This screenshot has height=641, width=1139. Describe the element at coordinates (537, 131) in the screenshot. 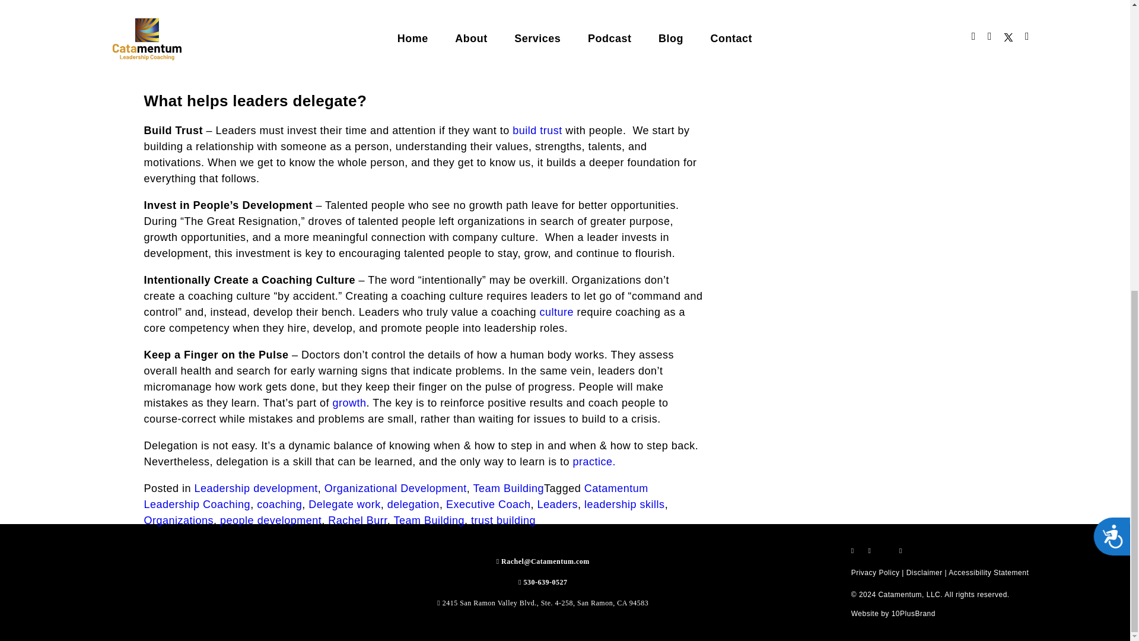

I see `build trust` at that location.